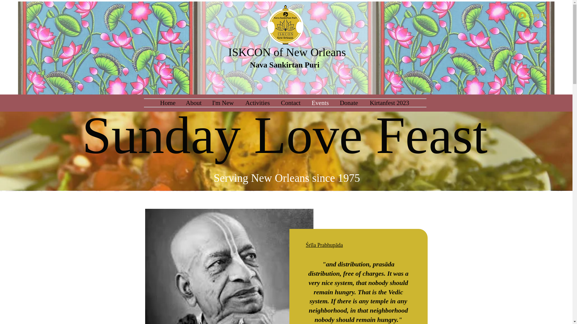 This screenshot has height=324, width=577. What do you see at coordinates (389, 103) in the screenshot?
I see `Kirtanfest 2023` at bounding box center [389, 103].